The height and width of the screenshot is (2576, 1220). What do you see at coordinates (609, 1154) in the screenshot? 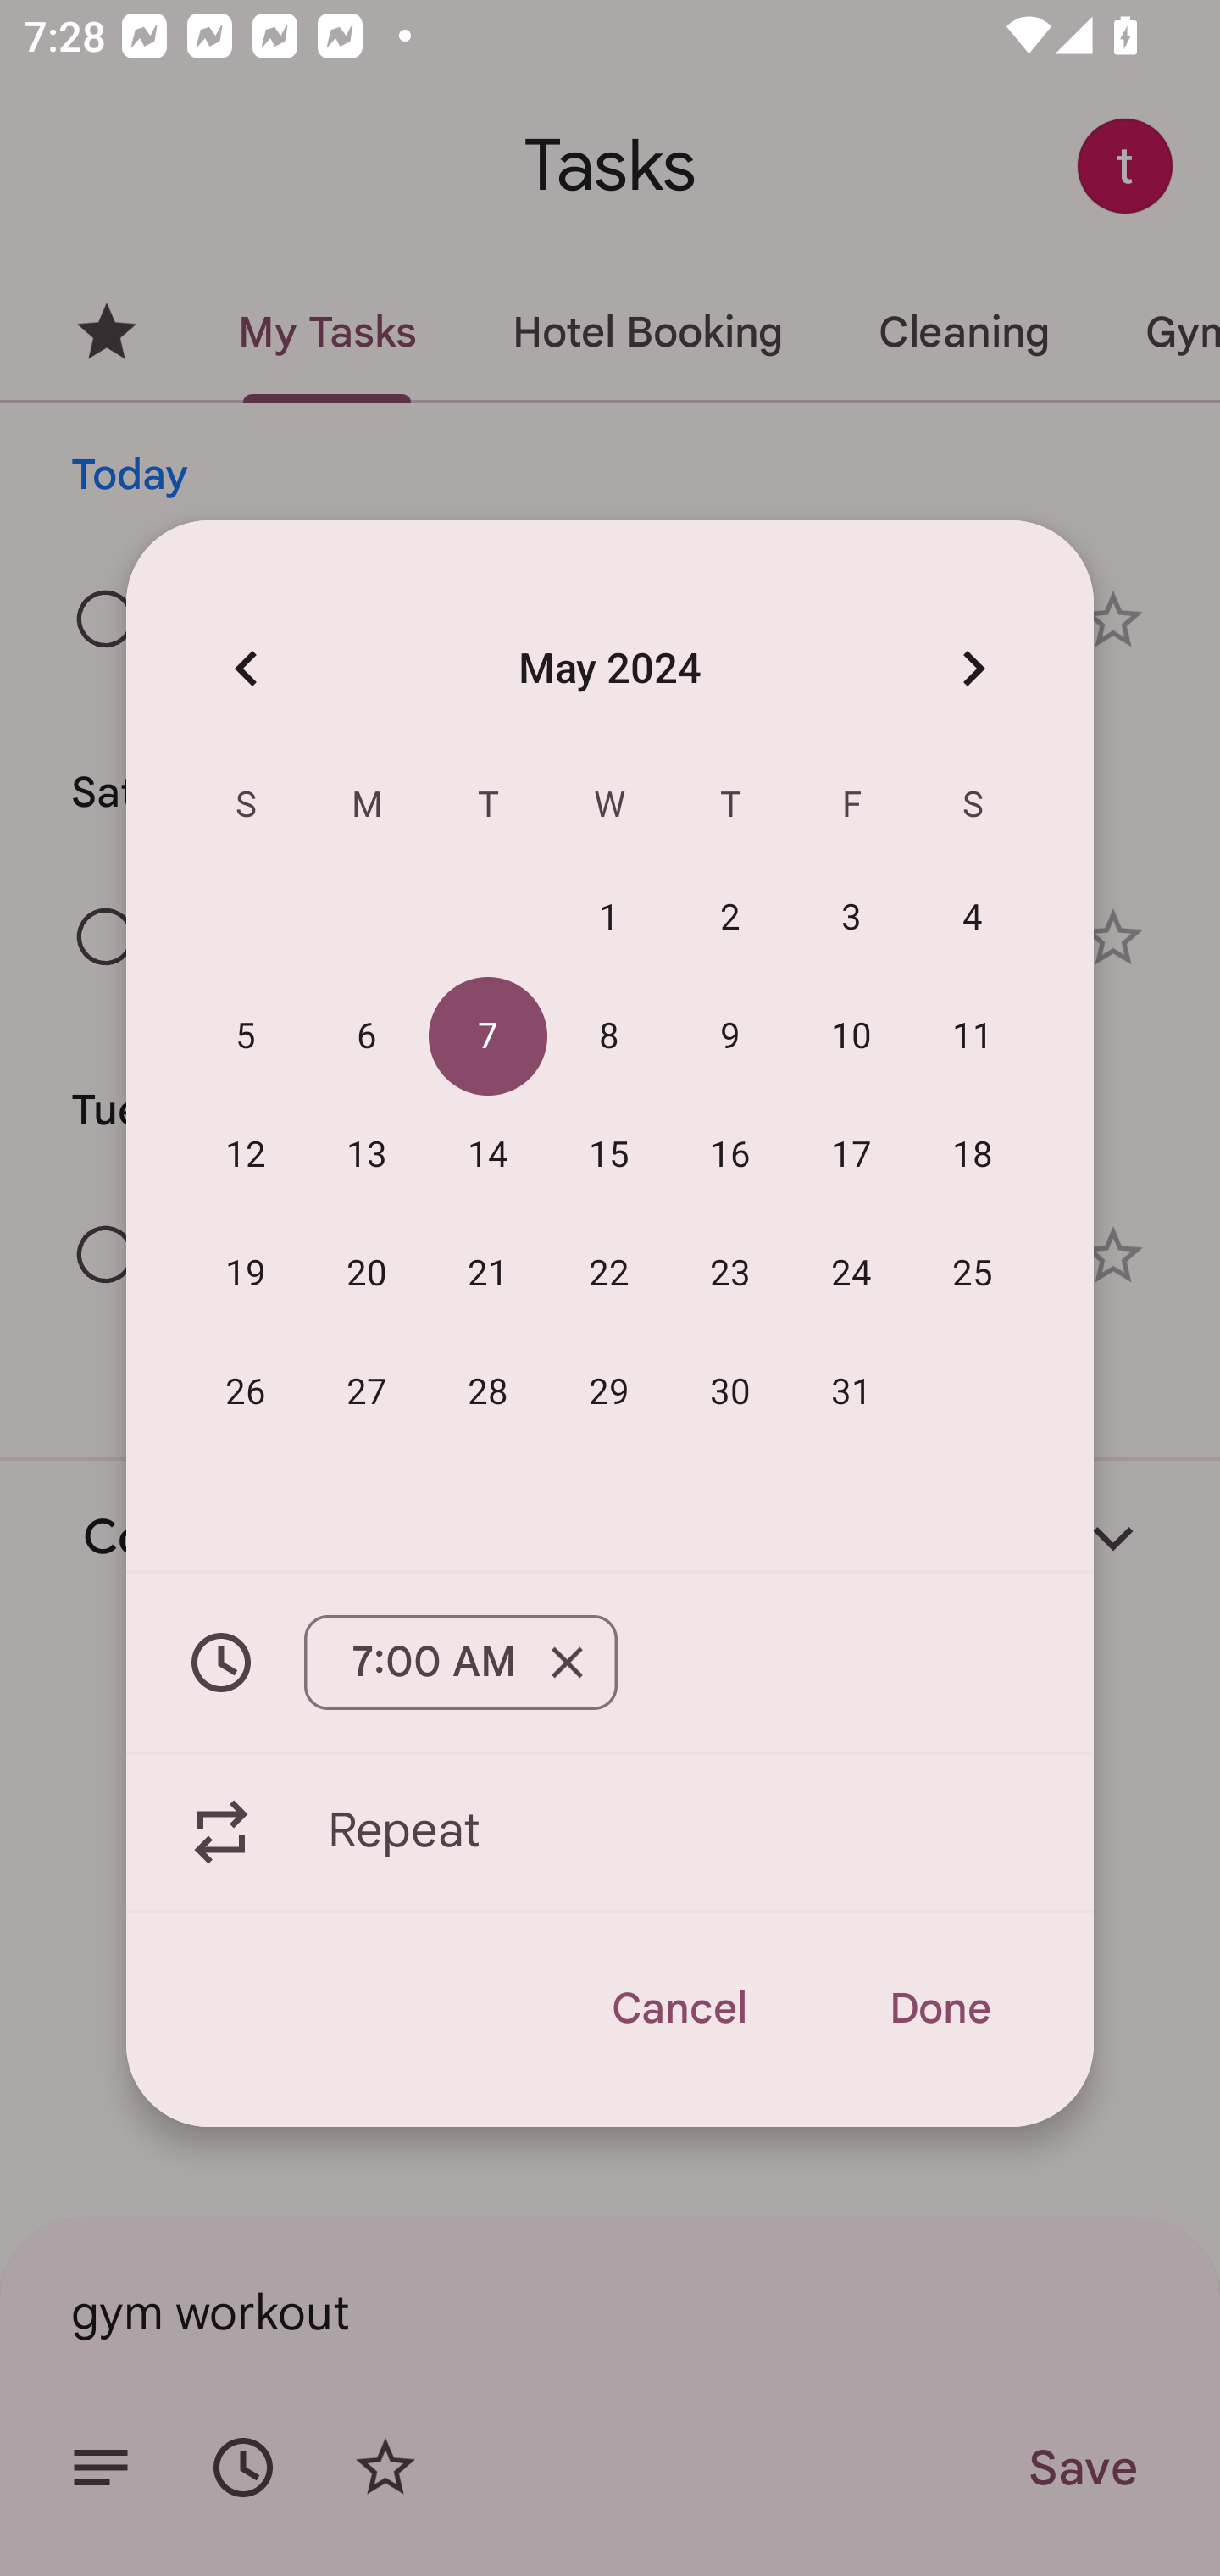
I see `15 15 May 2024` at bounding box center [609, 1154].